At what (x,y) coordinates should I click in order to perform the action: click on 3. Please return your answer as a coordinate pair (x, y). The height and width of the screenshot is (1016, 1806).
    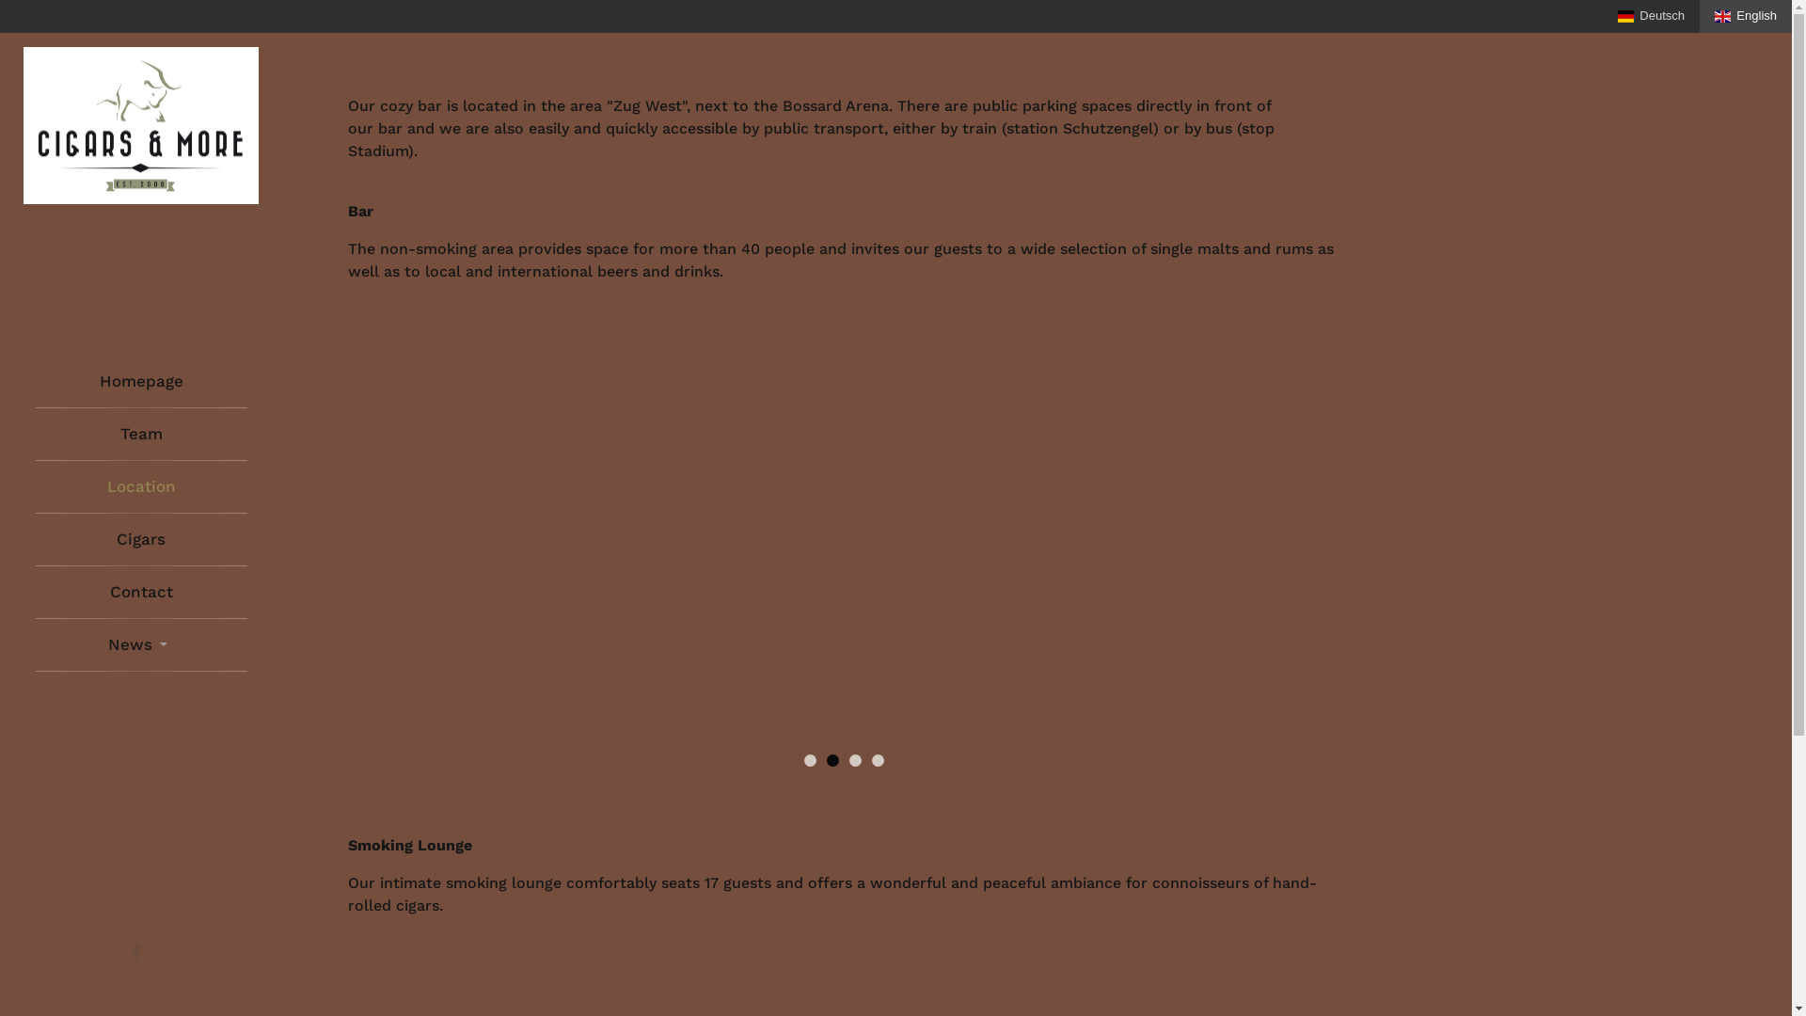
    Looking at the image, I should click on (854, 760).